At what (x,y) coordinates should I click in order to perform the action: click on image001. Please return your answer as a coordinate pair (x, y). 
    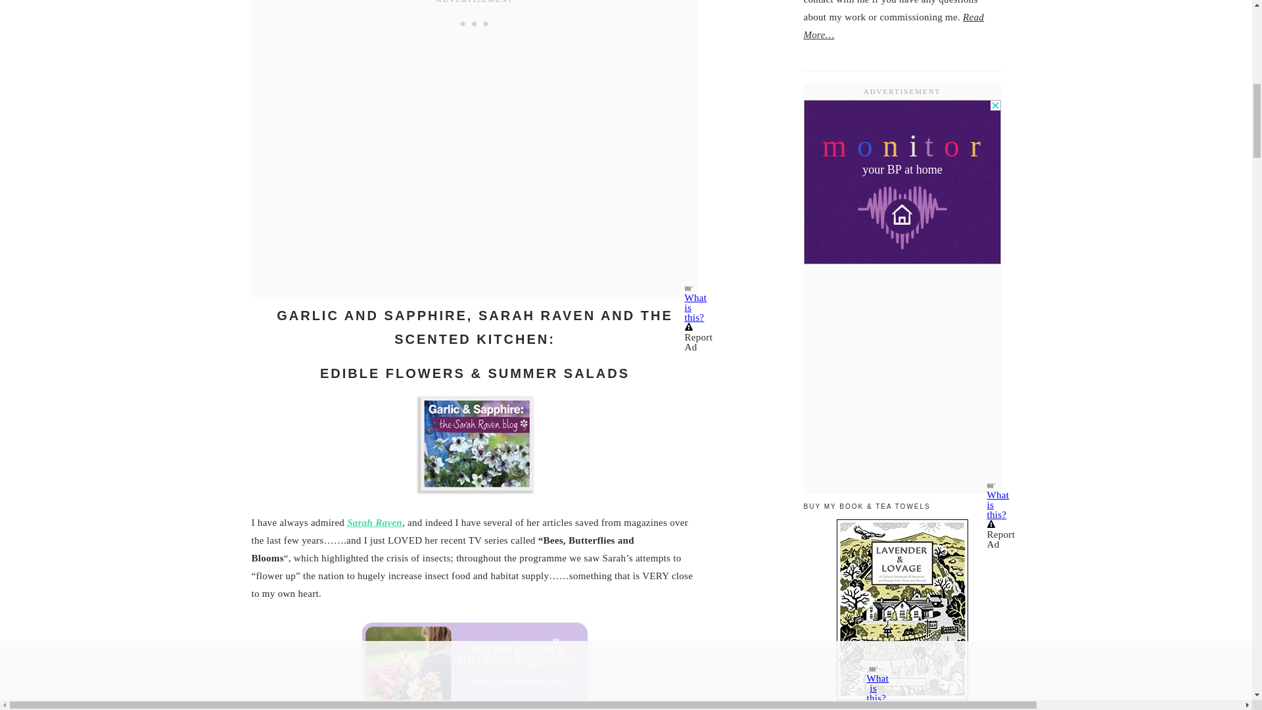
    Looking at the image, I should click on (475, 665).